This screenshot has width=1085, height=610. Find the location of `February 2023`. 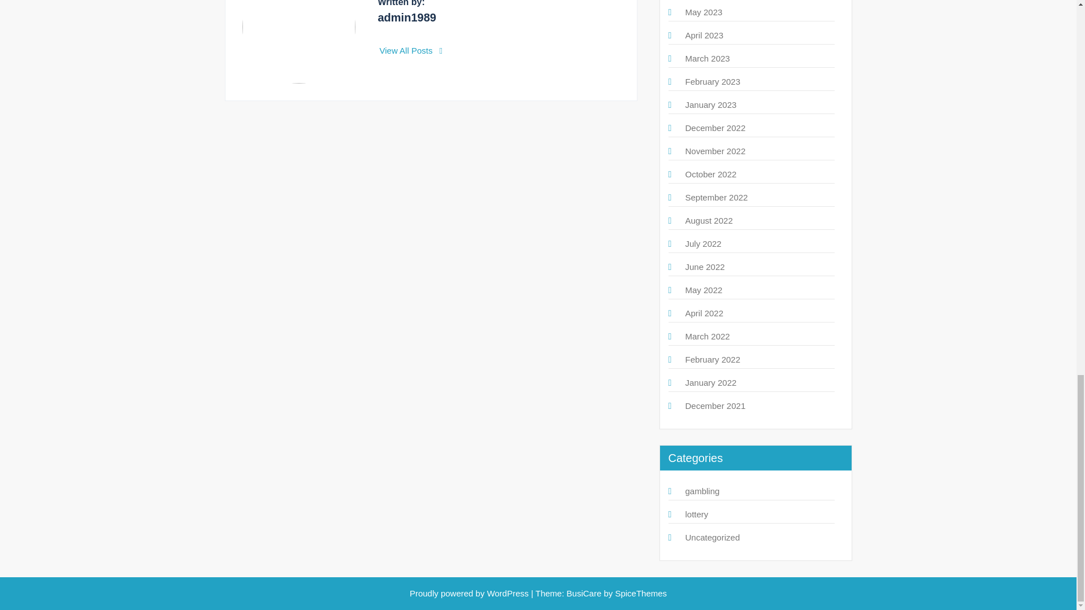

February 2023 is located at coordinates (712, 81).